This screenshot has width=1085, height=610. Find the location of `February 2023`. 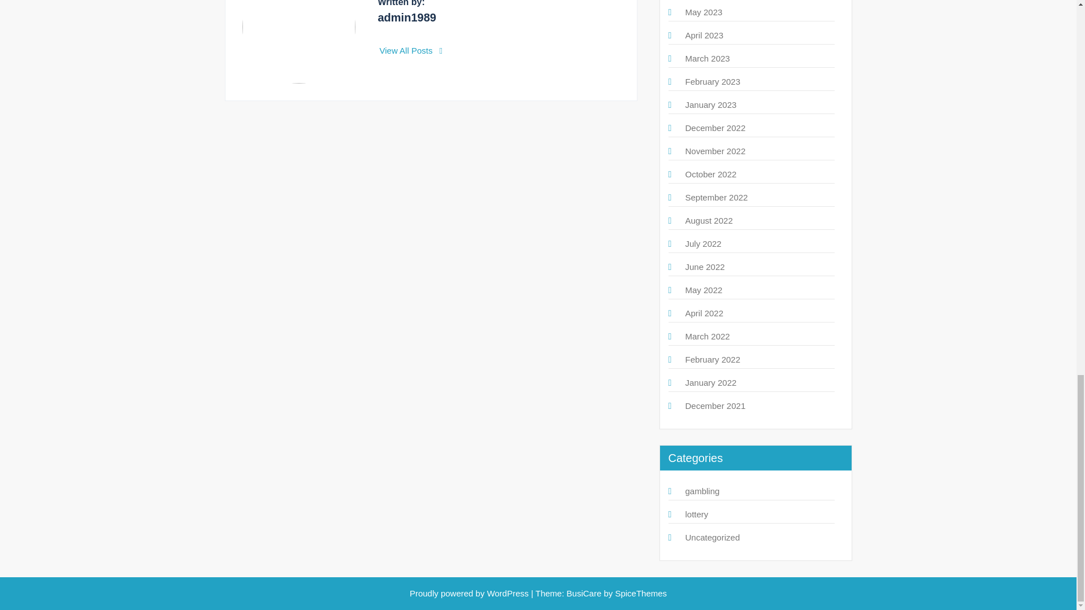

February 2023 is located at coordinates (712, 81).